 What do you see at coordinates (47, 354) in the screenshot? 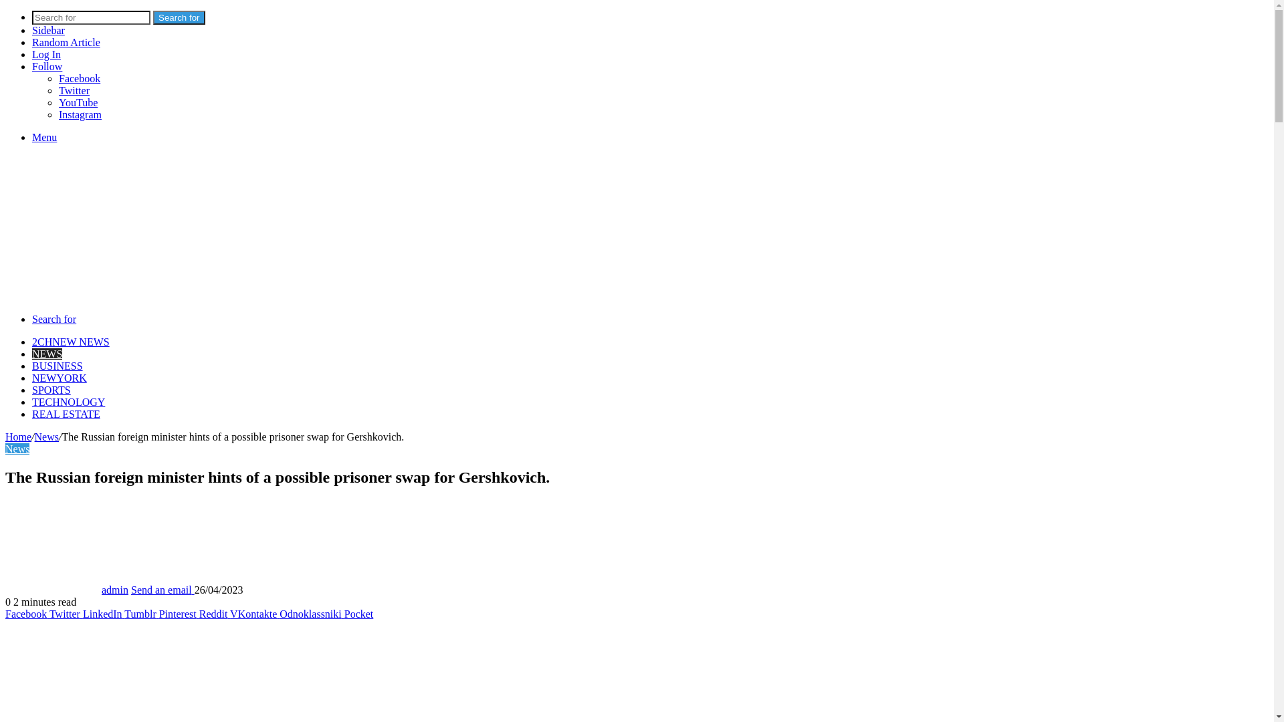
I see `NEWS` at bounding box center [47, 354].